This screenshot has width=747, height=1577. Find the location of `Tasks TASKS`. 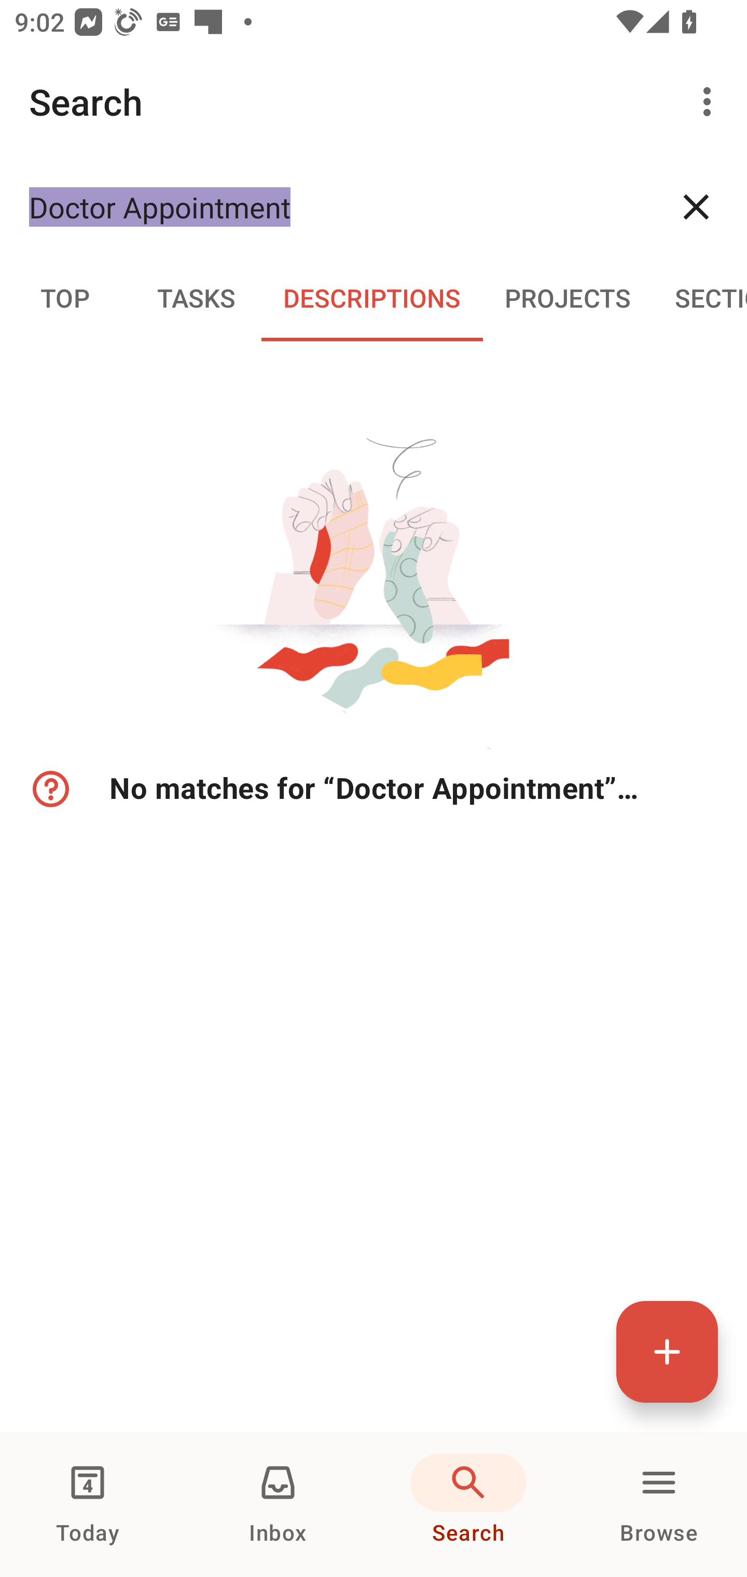

Tasks TASKS is located at coordinates (196, 297).